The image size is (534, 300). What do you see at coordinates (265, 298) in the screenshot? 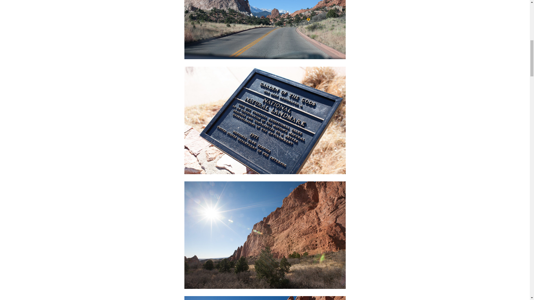
I see `Garden of the Gods by Shay Thomason, on Flickr` at bounding box center [265, 298].